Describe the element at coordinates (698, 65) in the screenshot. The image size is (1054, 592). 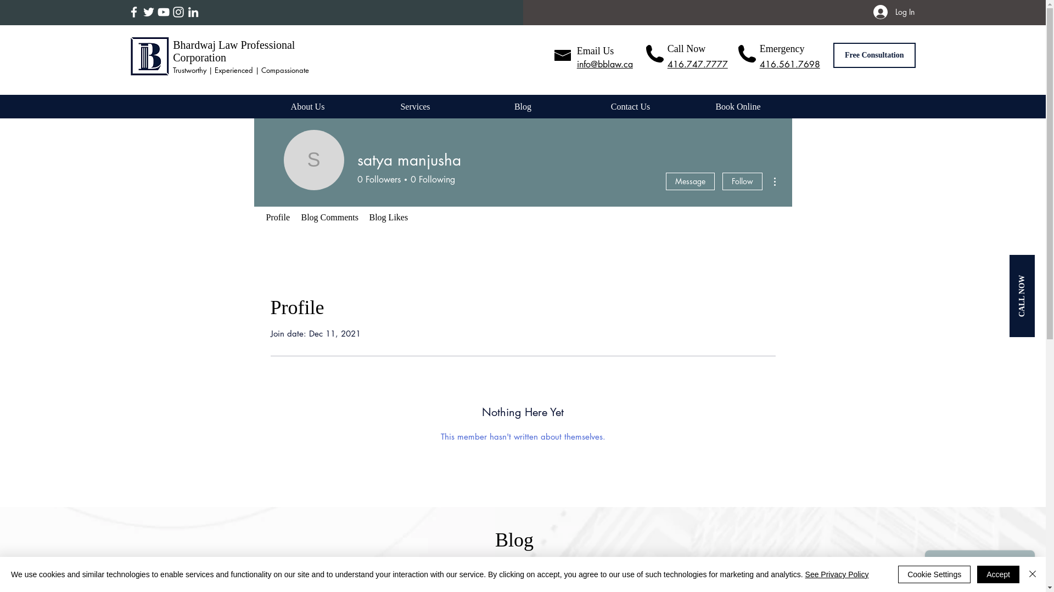
I see `416.747.7777` at that location.